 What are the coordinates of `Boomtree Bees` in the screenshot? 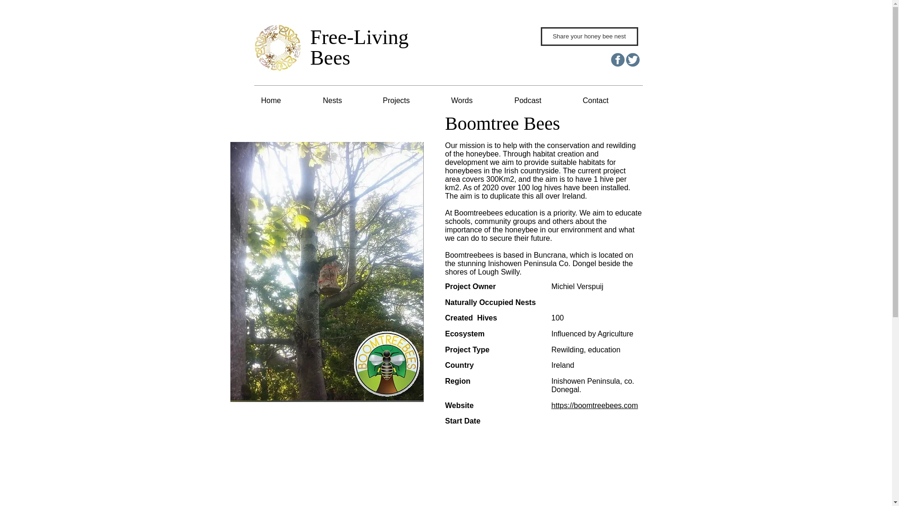 It's located at (327, 272).